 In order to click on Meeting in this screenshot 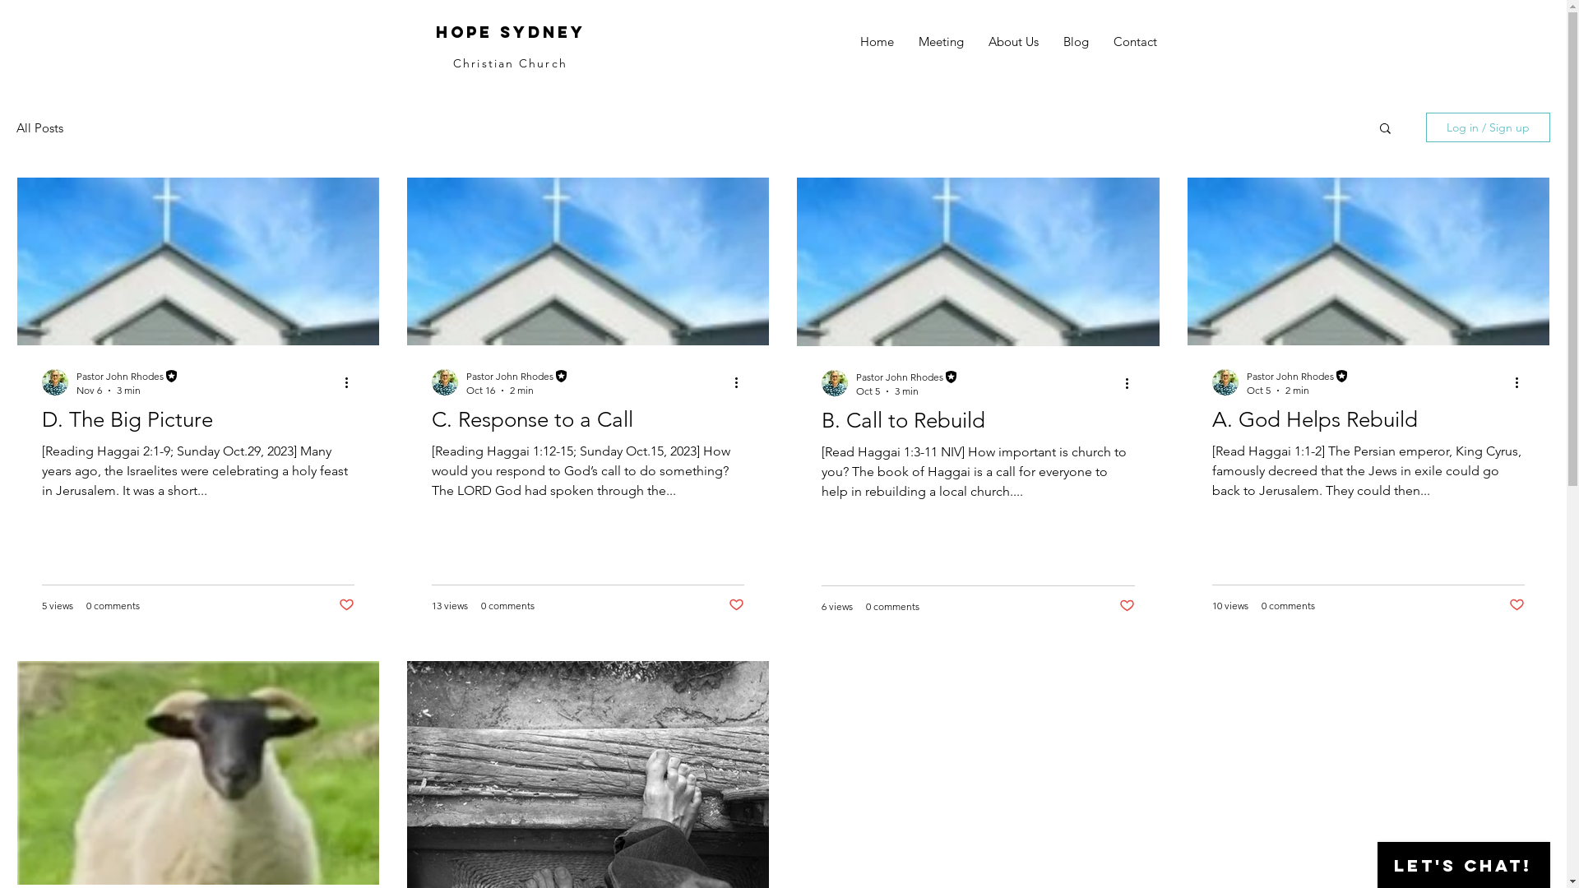, I will do `click(941, 42)`.